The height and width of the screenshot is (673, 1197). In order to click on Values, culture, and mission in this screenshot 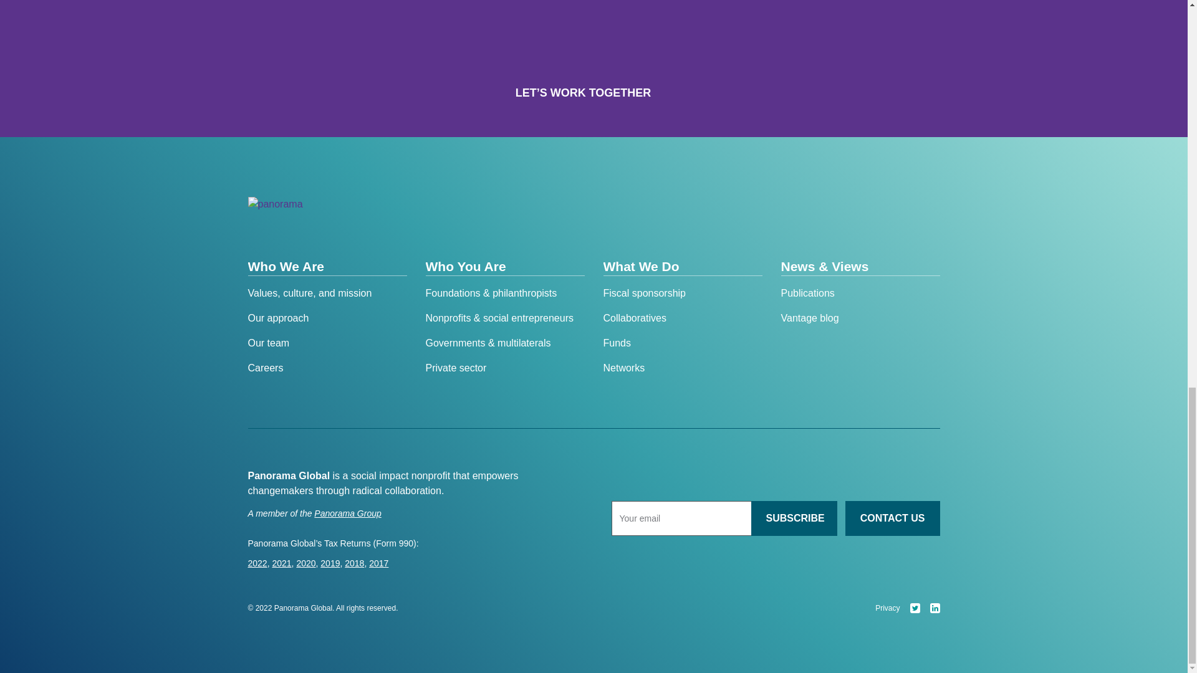, I will do `click(327, 293)`.